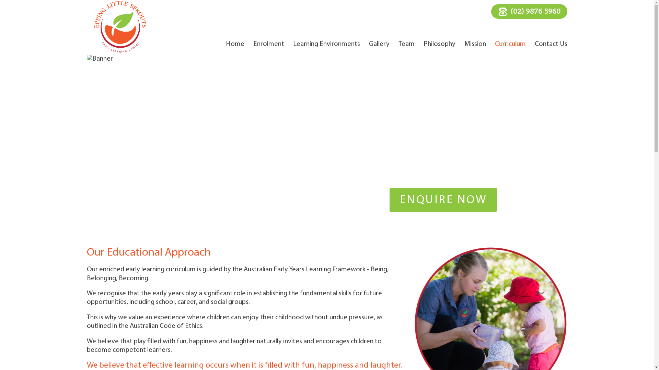  Describe the element at coordinates (327, 45) in the screenshot. I see `Learning Environments` at that location.